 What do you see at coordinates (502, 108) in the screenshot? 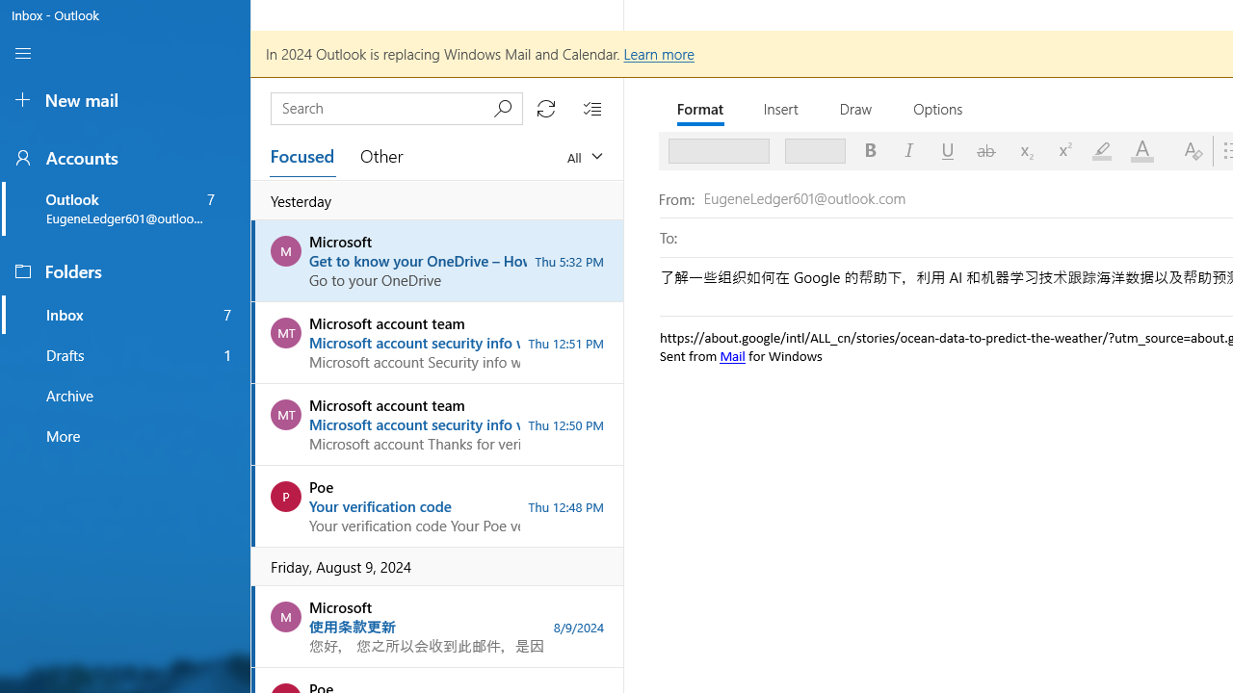
I see `Submit search` at bounding box center [502, 108].